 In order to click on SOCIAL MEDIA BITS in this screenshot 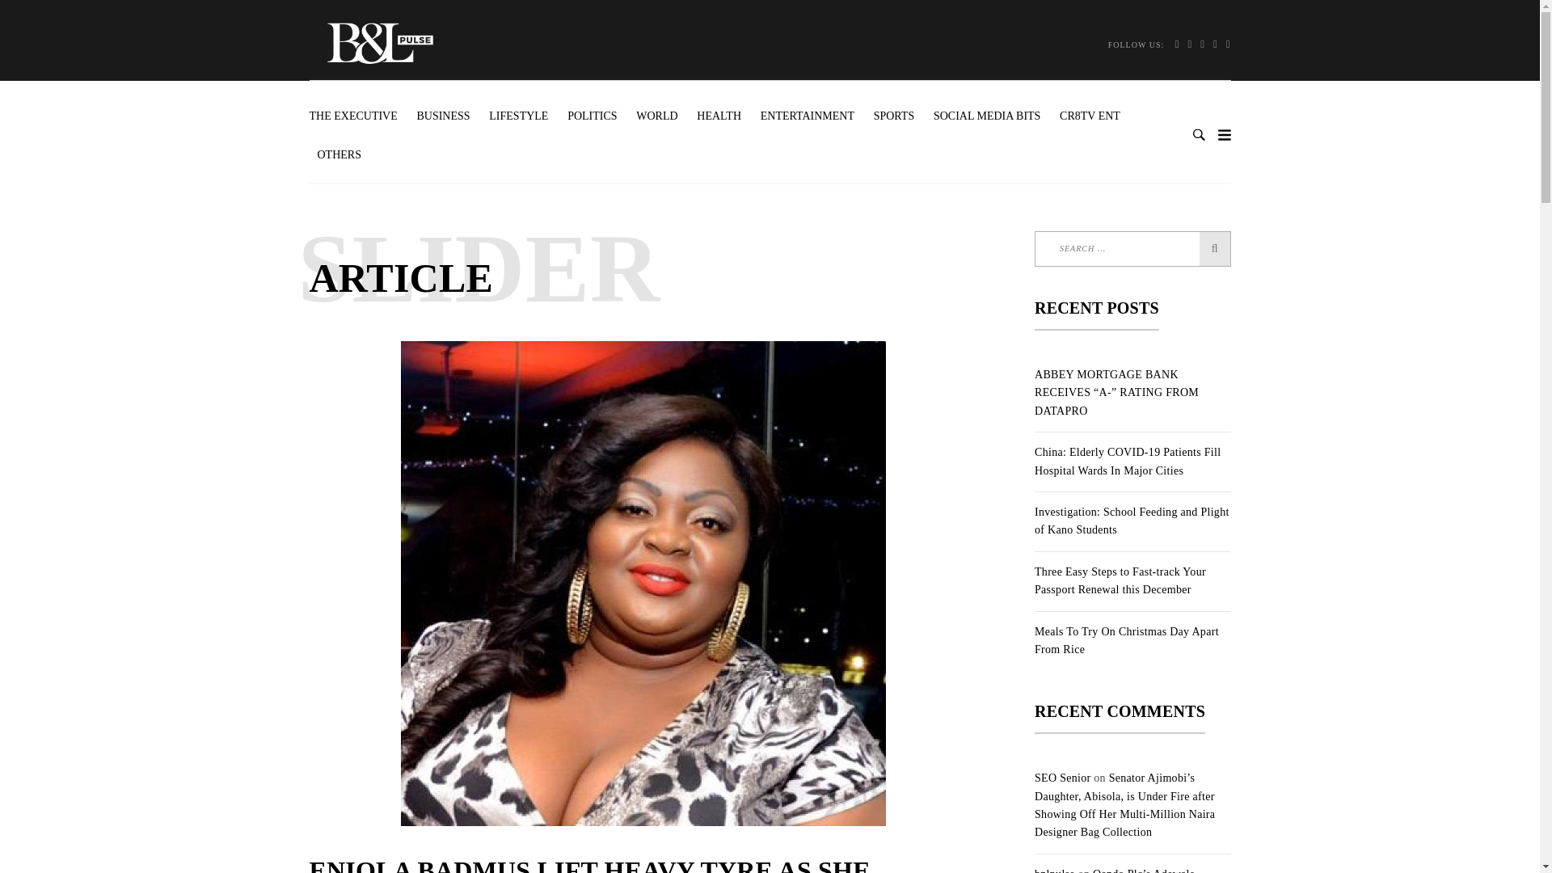, I will do `click(986, 116)`.